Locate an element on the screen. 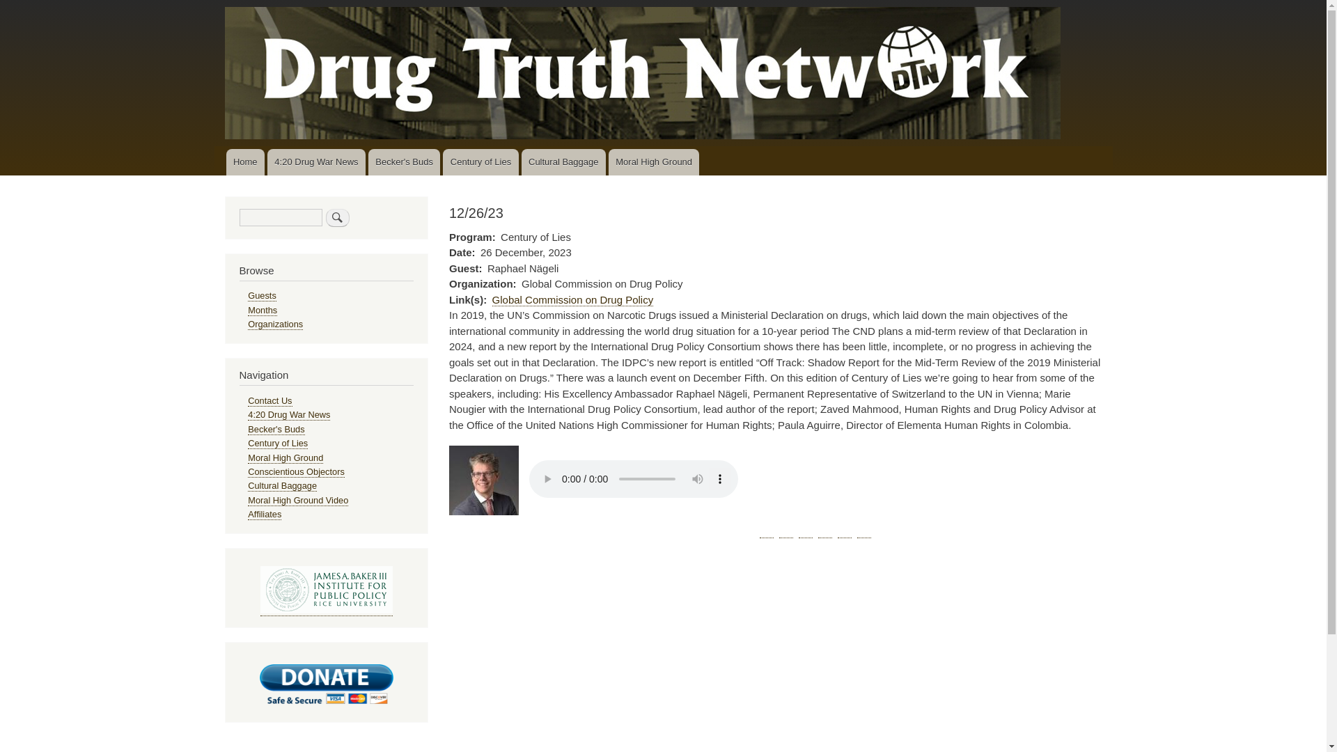 The image size is (1337, 752). Search is located at coordinates (337, 218).